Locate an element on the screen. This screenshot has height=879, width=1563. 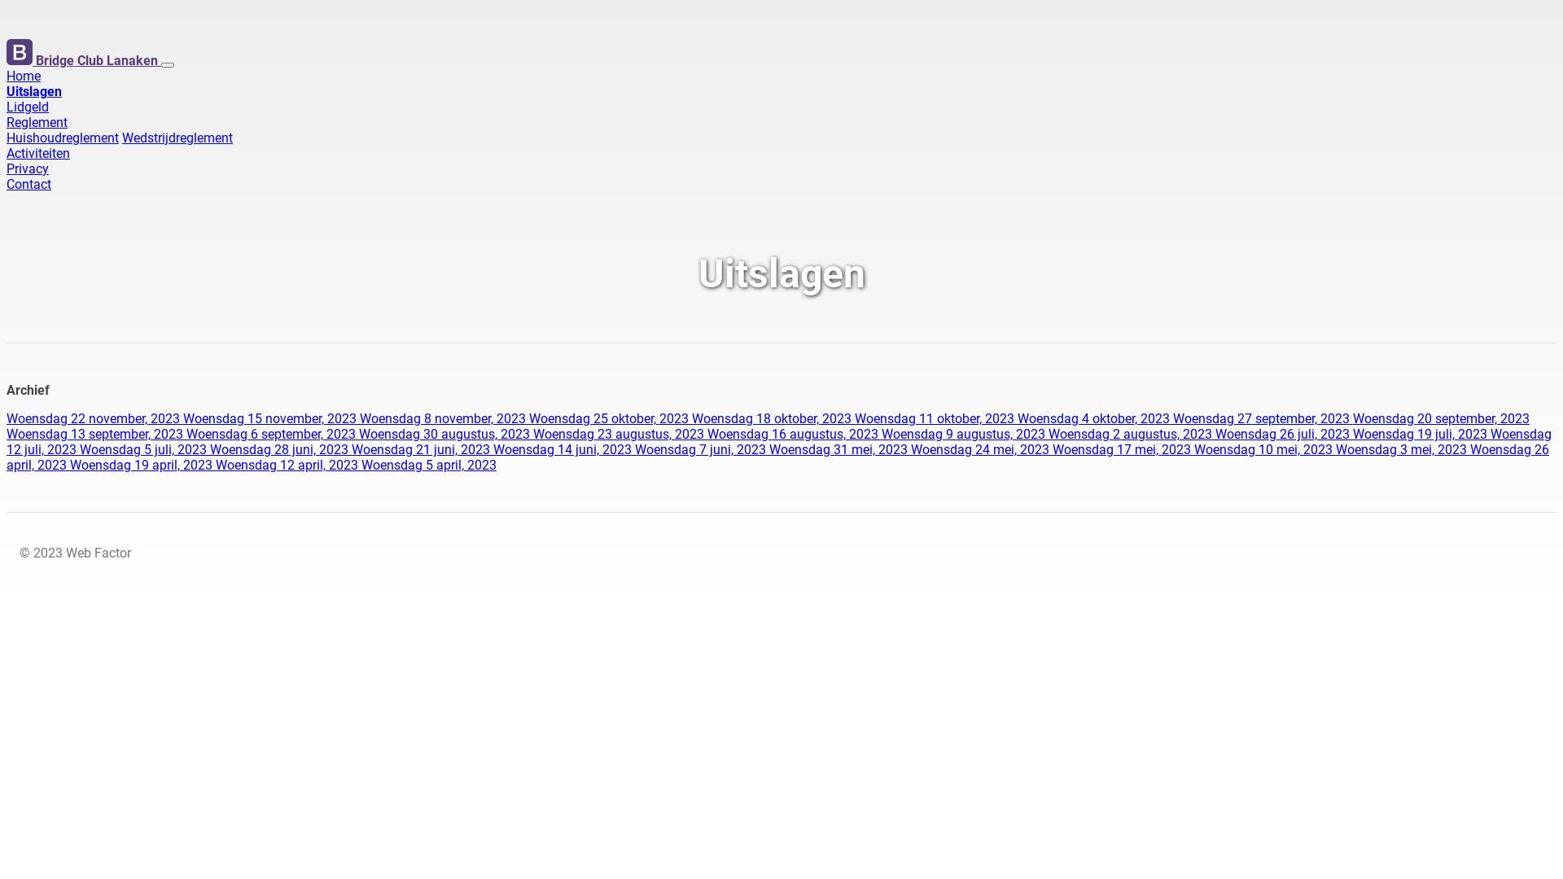
Woensdag 24 mei, 2023 is located at coordinates (982, 449).